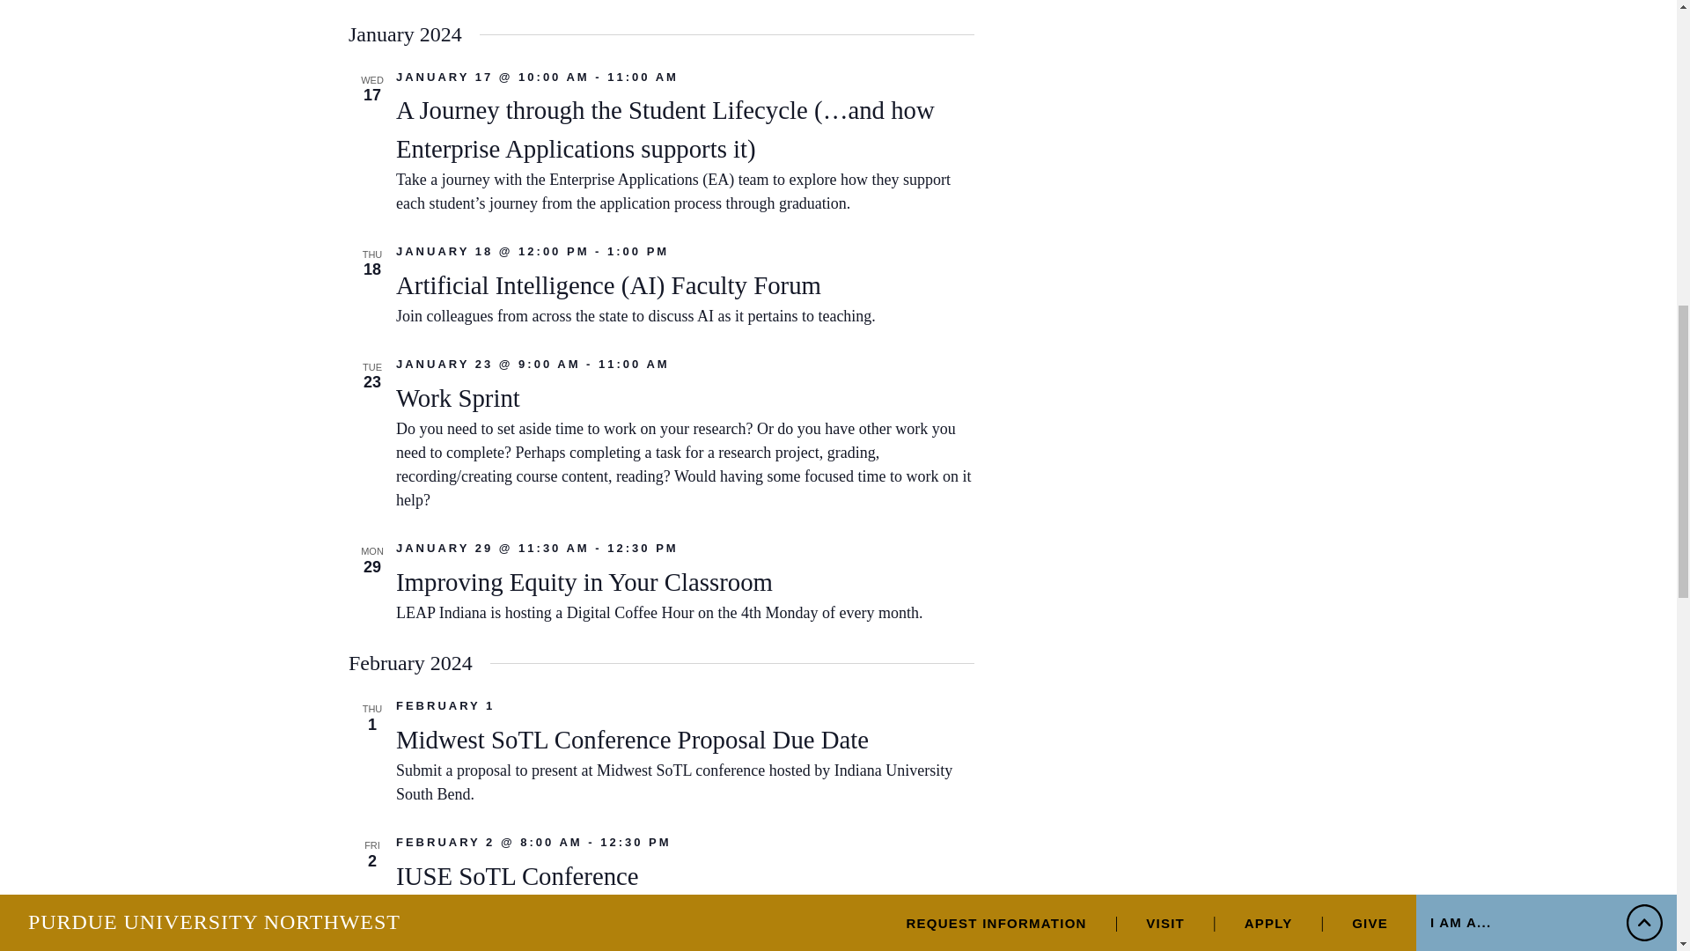  Describe the element at coordinates (632, 740) in the screenshot. I see `Midwest SoTL Conference Proposal Due Date` at that location.